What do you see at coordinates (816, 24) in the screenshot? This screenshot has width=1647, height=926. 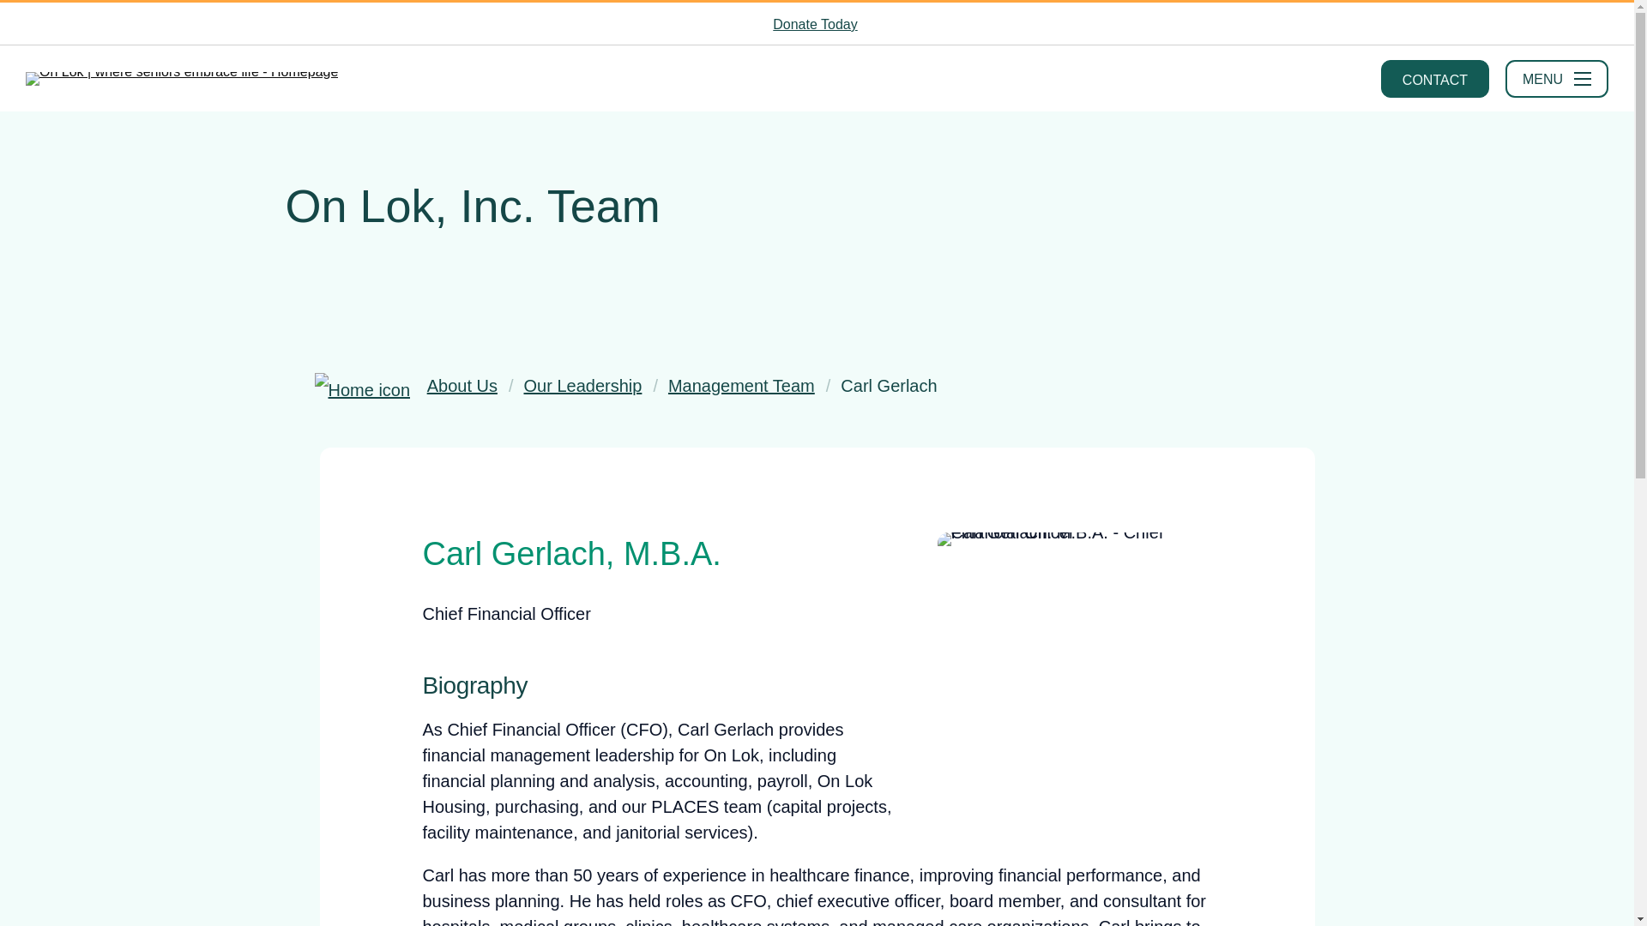 I see `Donate Today` at bounding box center [816, 24].